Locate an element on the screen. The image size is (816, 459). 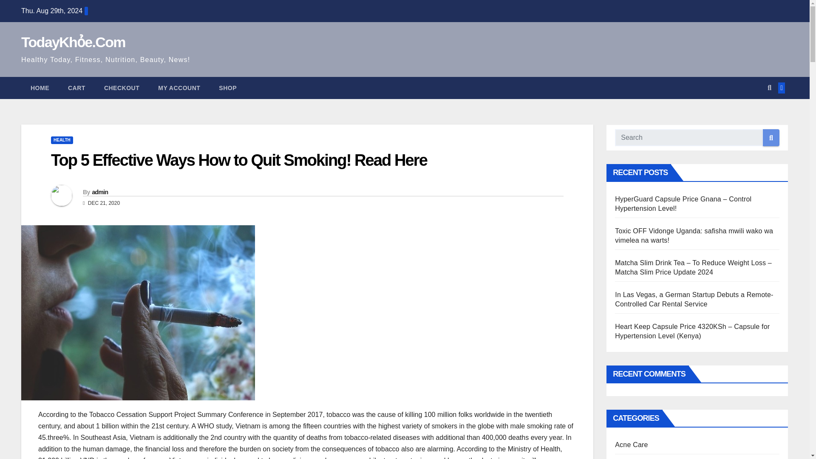
CHECKOUT is located at coordinates (122, 88).